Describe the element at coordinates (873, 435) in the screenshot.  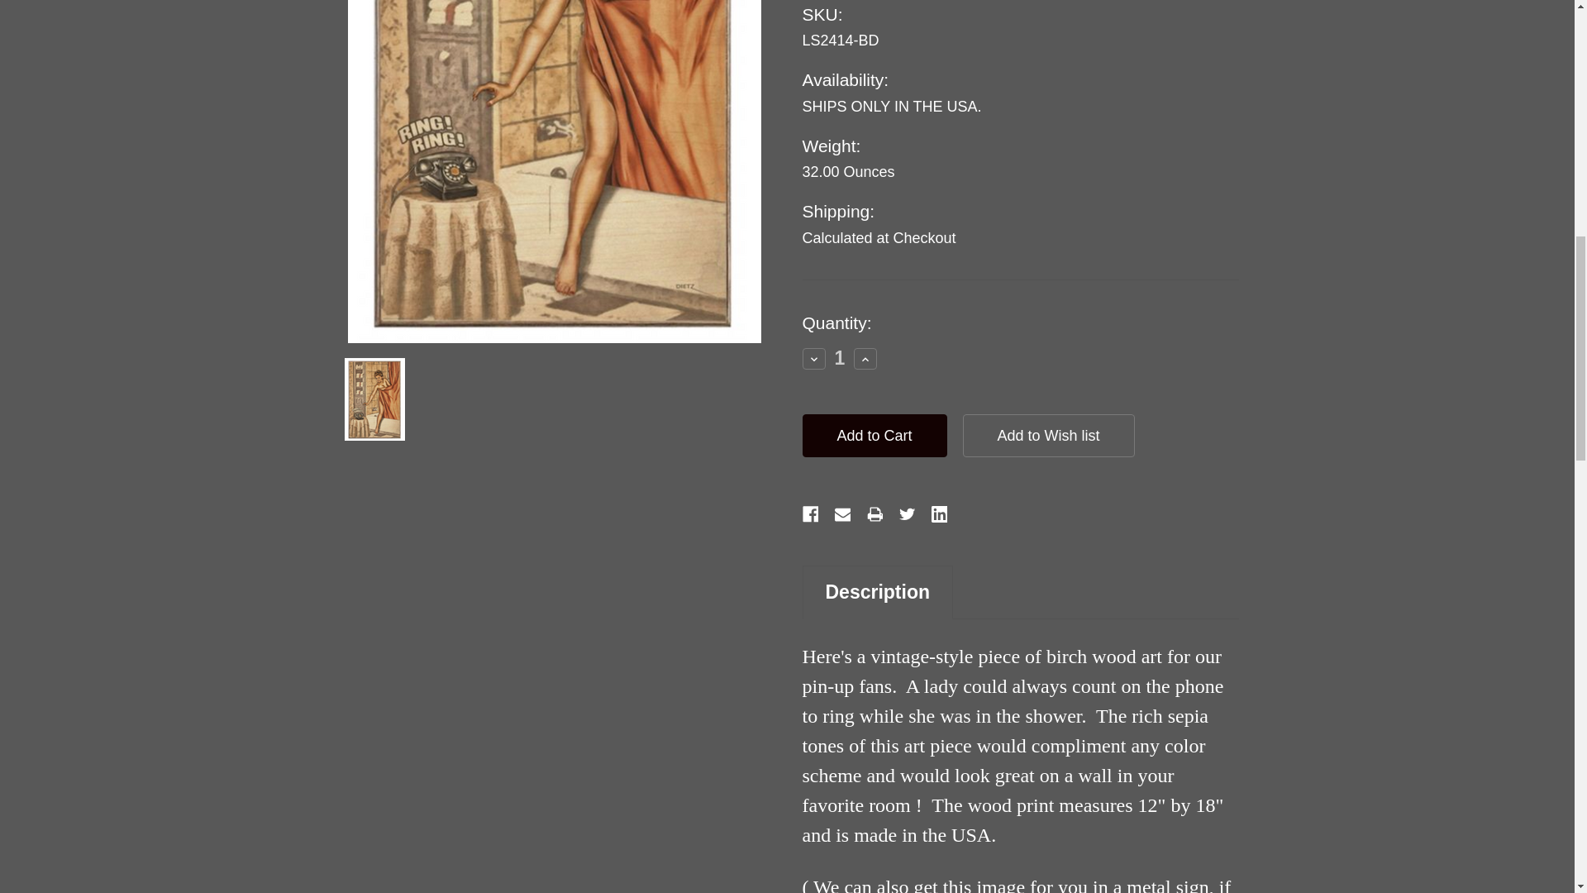
I see `Add to Cart` at that location.